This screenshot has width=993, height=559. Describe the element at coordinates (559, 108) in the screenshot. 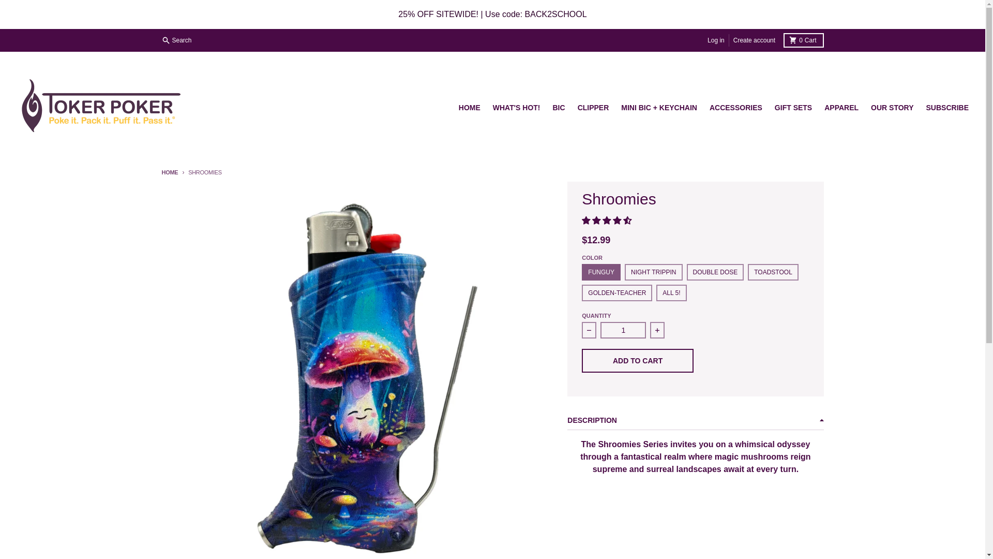

I see `BIC` at that location.